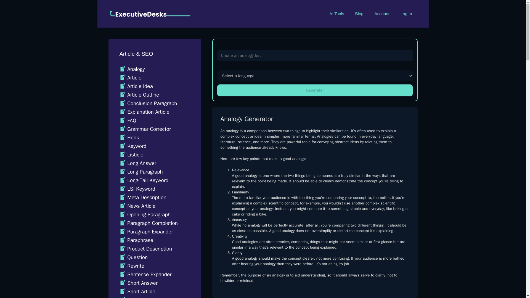 This screenshot has height=298, width=530. I want to click on Product Description, so click(145, 249).